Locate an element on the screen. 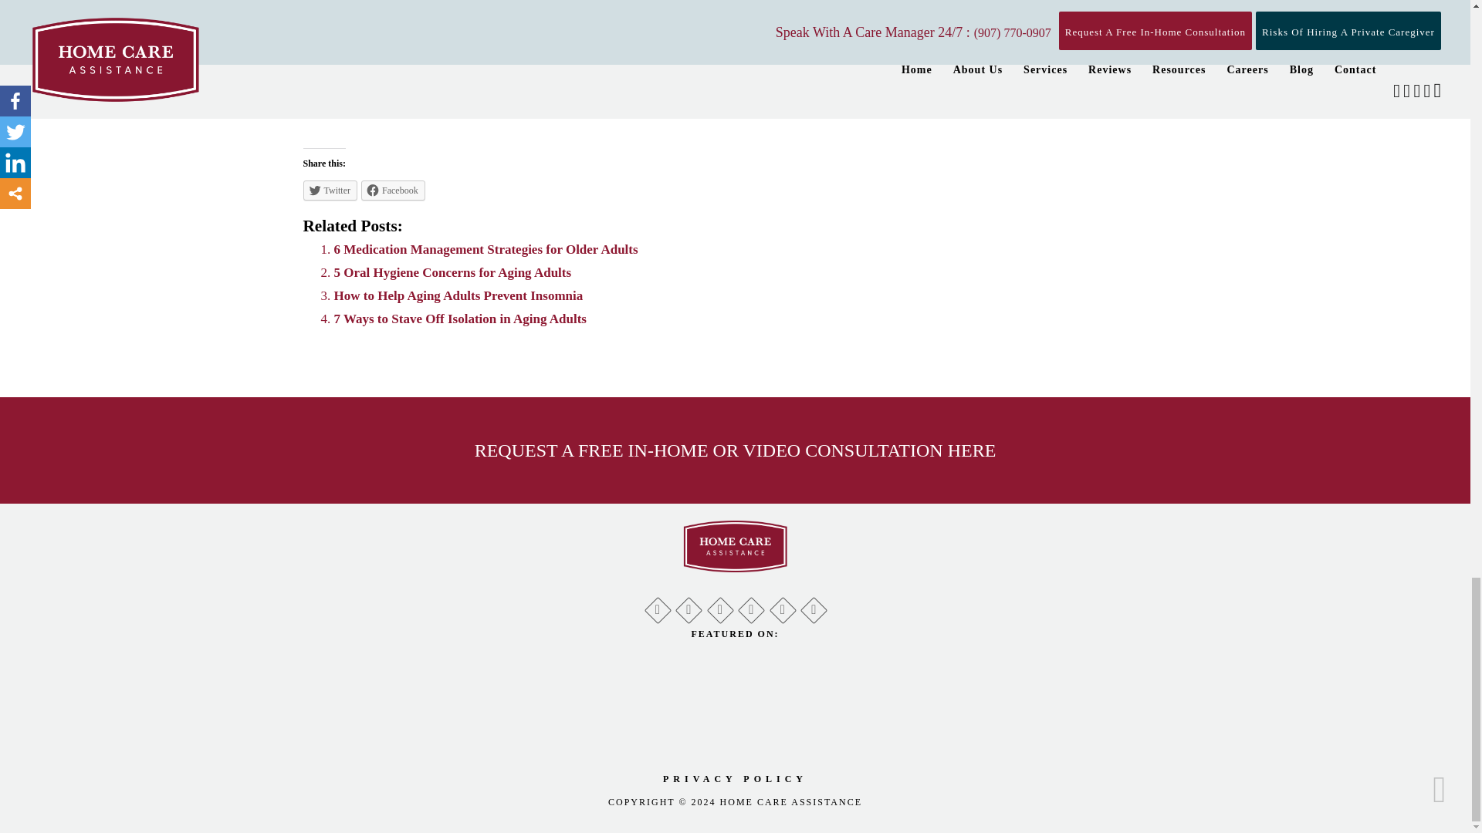 The width and height of the screenshot is (1482, 833). 6 Medication Management Strategies for Older Adults is located at coordinates (485, 249).